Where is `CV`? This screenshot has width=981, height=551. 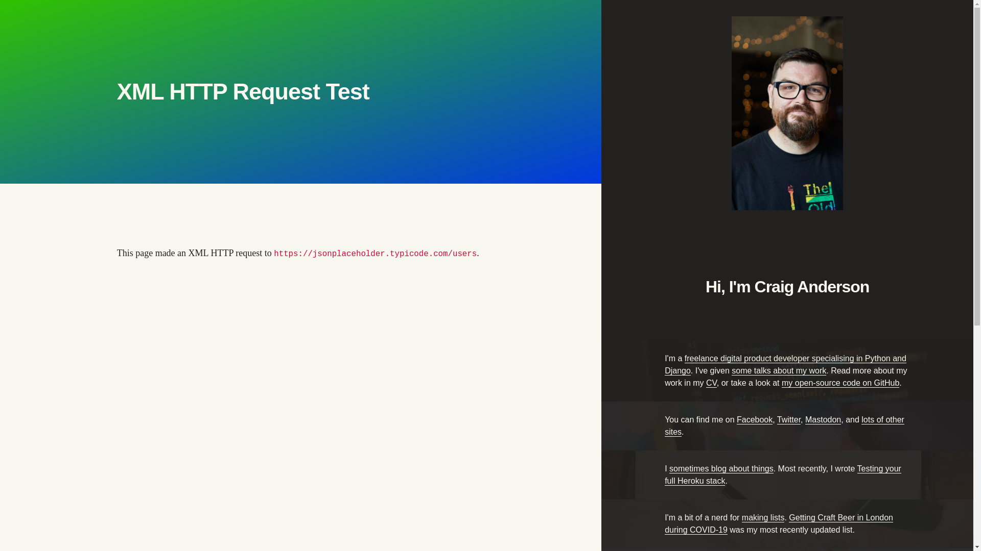 CV is located at coordinates (711, 383).